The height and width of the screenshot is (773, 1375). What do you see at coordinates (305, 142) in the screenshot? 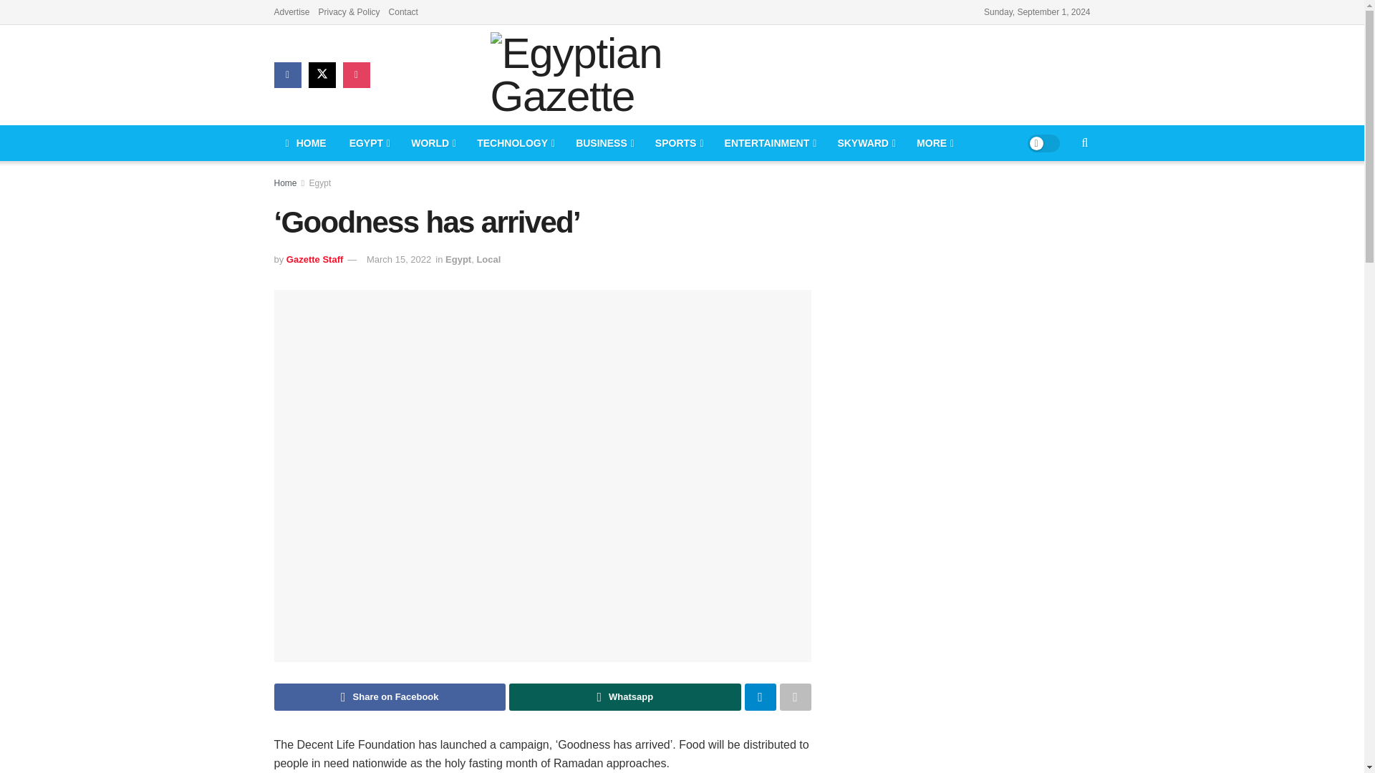
I see `HOME` at bounding box center [305, 142].